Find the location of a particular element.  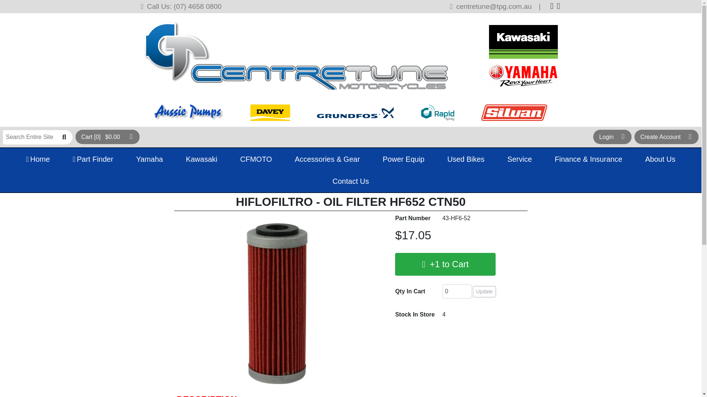

Cart 0 0.00 is located at coordinates (108, 137).